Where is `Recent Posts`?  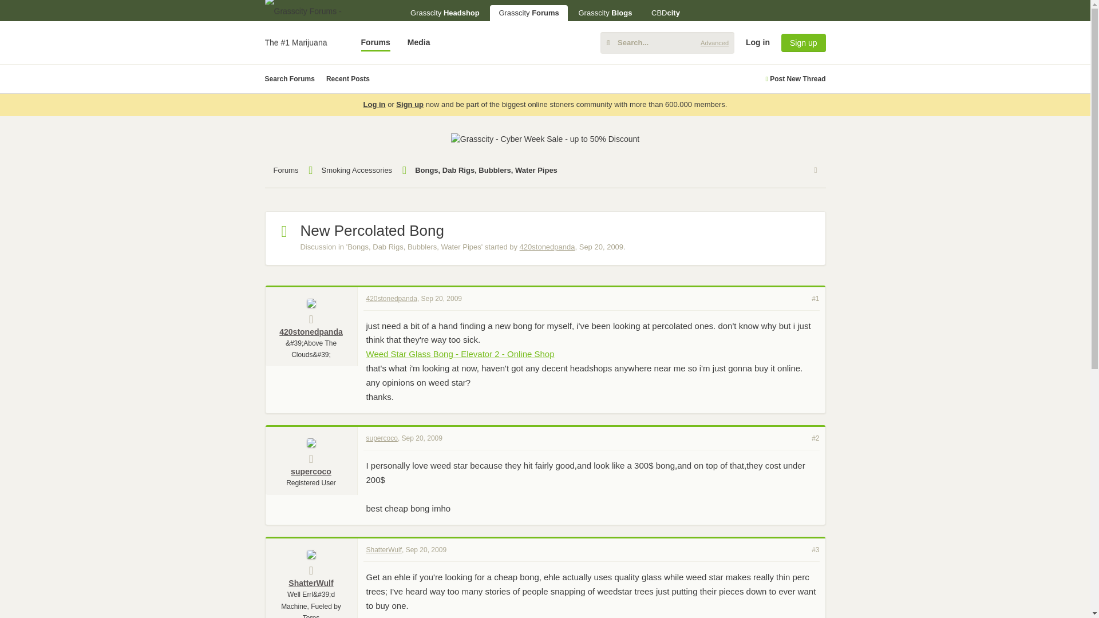
Recent Posts is located at coordinates (348, 79).